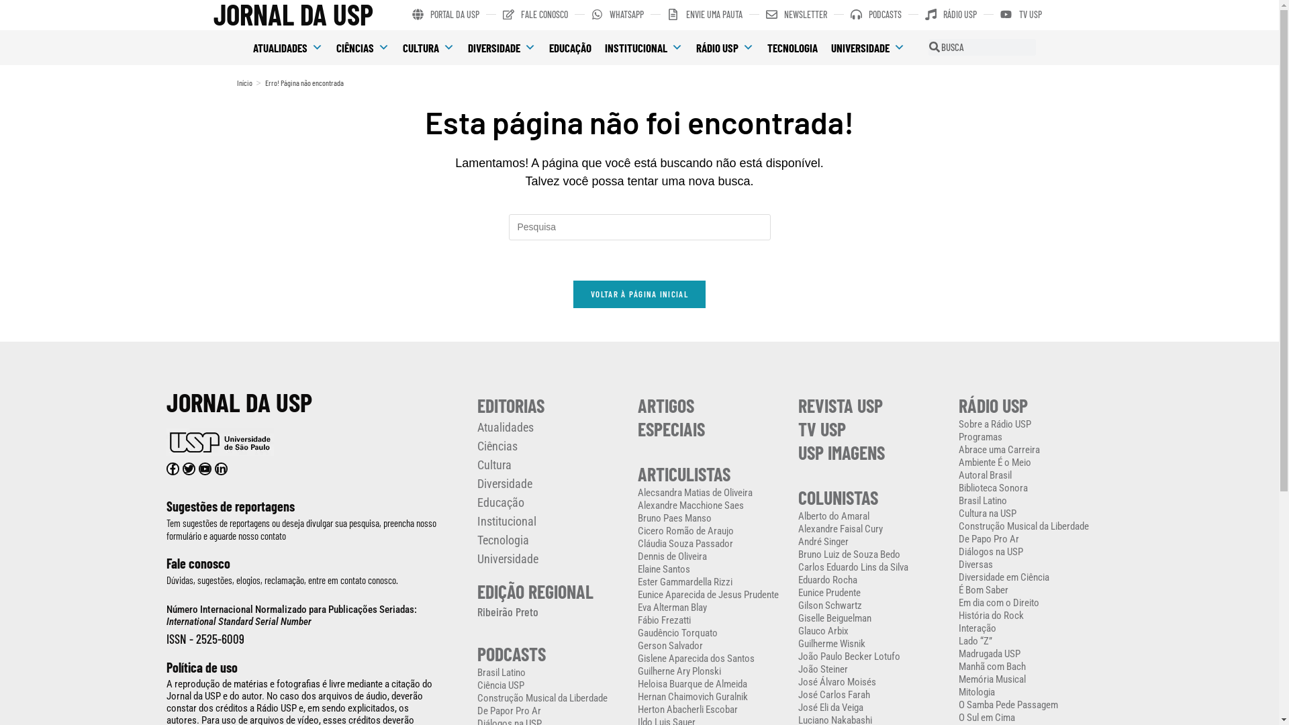 This screenshot has width=1289, height=725. What do you see at coordinates (712, 646) in the screenshot?
I see `Gerson Salvador` at bounding box center [712, 646].